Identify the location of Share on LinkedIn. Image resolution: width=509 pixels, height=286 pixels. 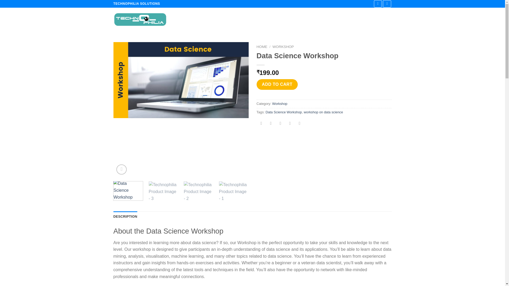
(300, 124).